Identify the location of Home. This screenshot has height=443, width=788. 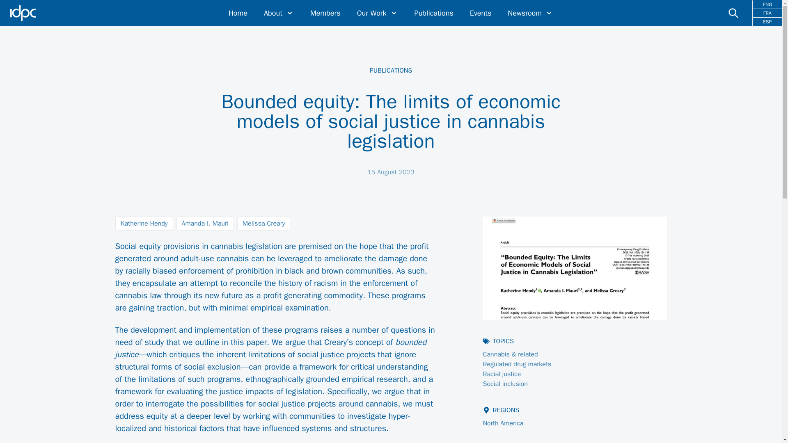
(238, 13).